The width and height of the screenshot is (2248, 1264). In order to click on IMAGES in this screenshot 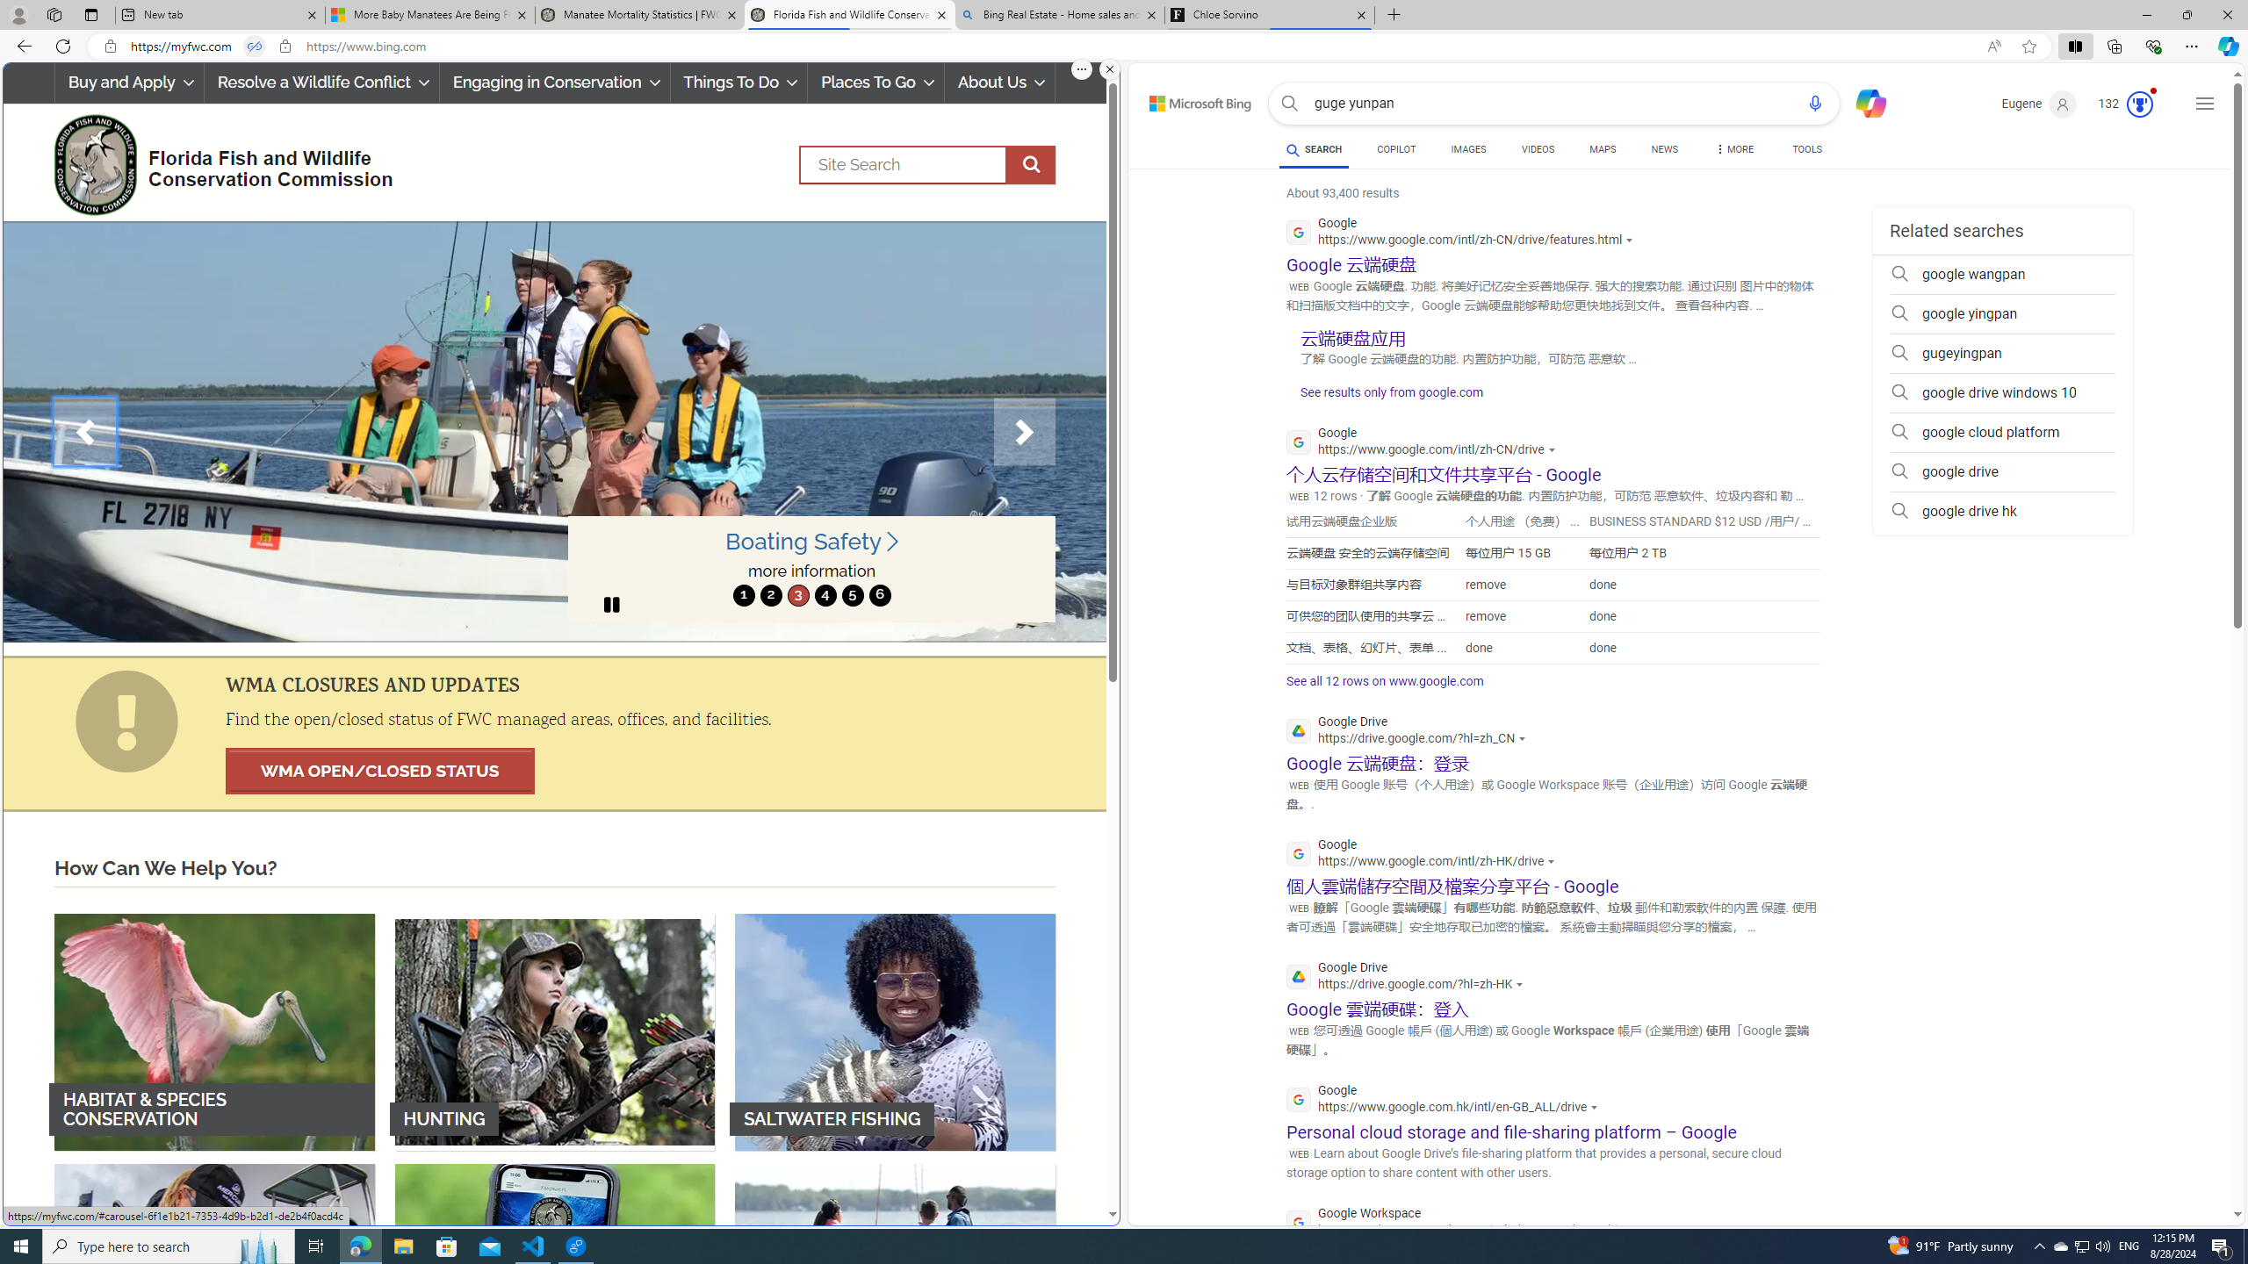, I will do `click(1467, 152)`.